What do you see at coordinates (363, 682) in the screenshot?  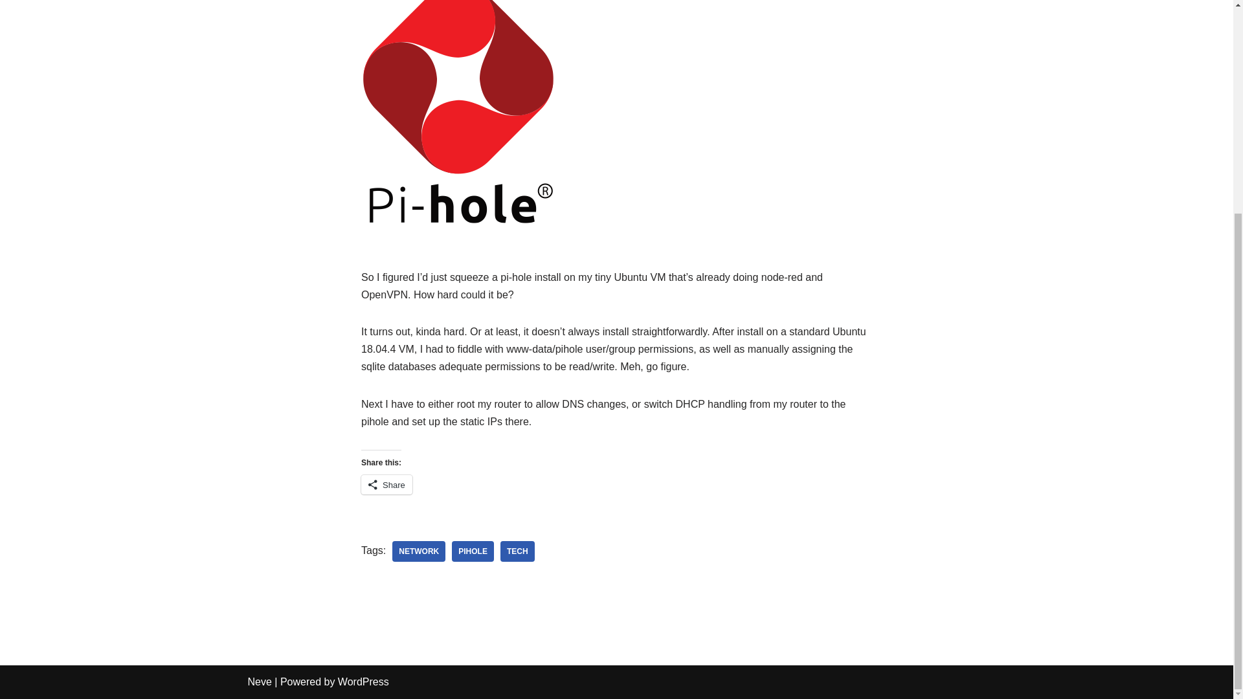 I see `WordPress` at bounding box center [363, 682].